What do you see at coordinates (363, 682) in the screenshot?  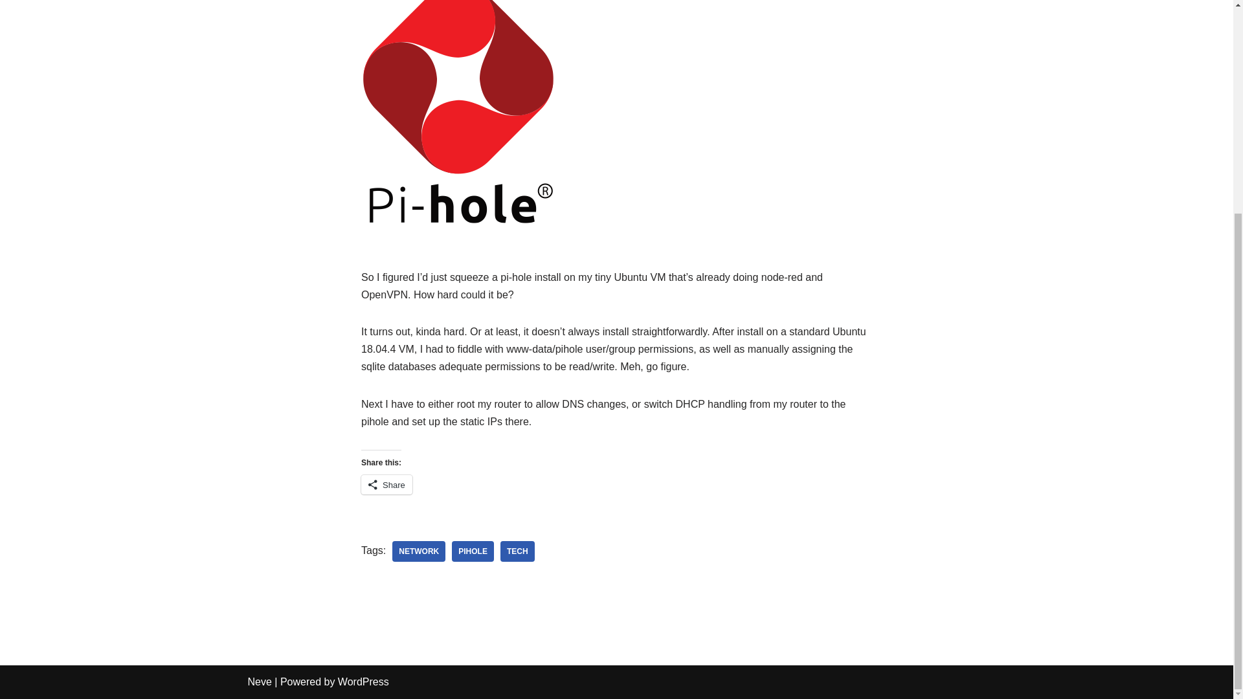 I see `WordPress` at bounding box center [363, 682].